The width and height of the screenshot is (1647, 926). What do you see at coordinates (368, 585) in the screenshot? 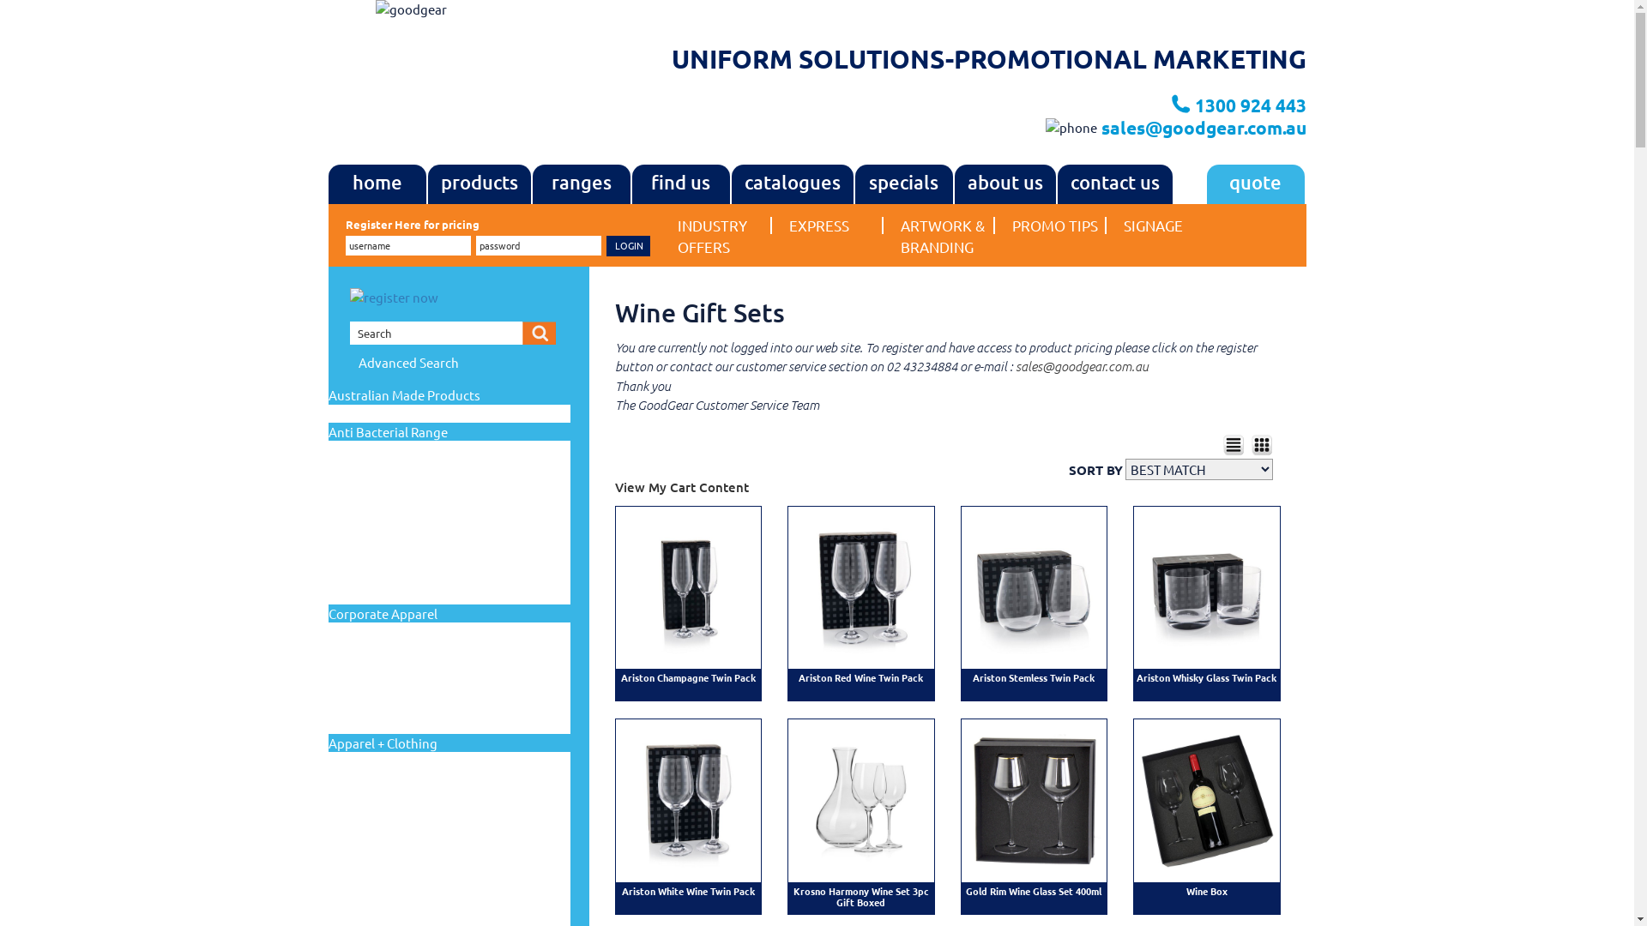
I see `Wellness Packs` at bounding box center [368, 585].